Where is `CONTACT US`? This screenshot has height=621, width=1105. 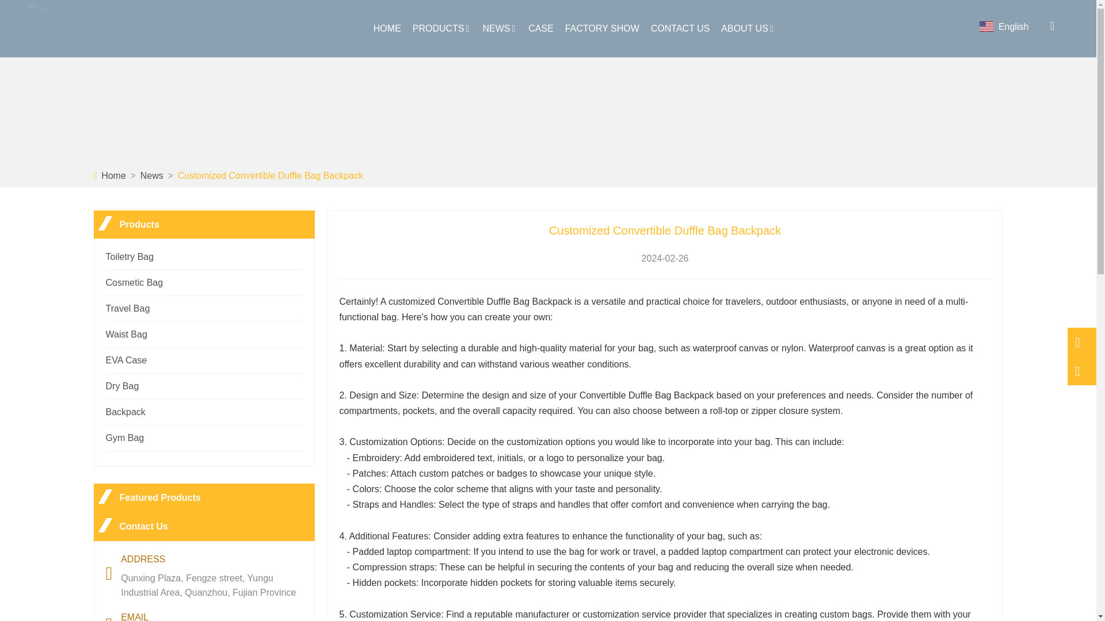
CONTACT US is located at coordinates (680, 29).